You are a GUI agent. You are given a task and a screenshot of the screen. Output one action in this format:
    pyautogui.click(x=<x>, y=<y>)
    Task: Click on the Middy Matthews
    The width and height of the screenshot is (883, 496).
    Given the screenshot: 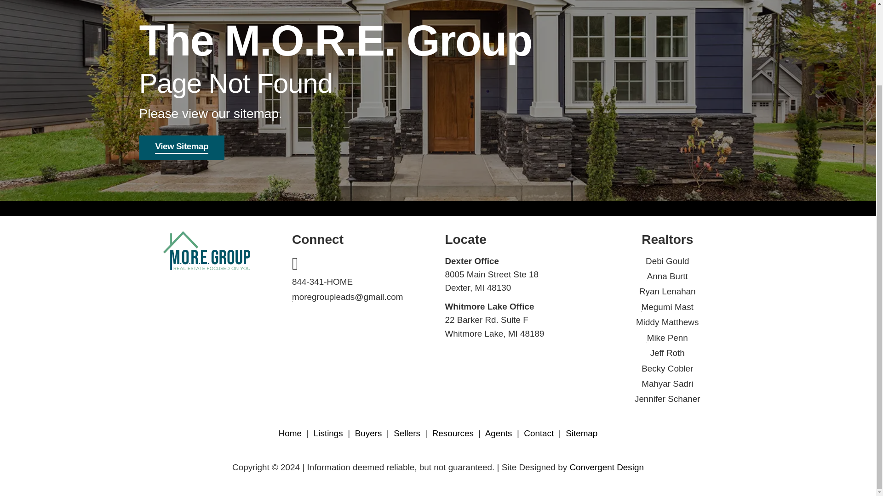 What is the action you would take?
    pyautogui.click(x=667, y=322)
    